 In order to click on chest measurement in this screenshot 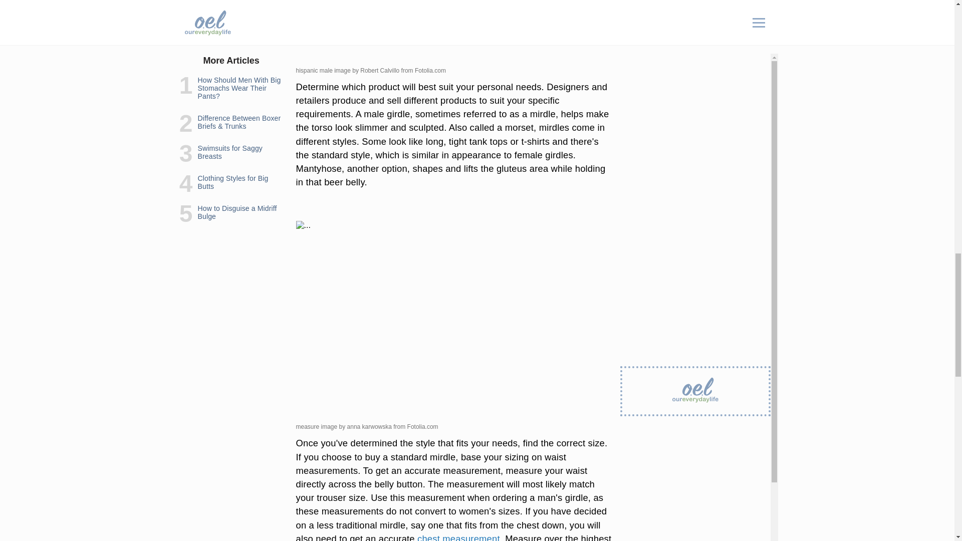, I will do `click(459, 537)`.